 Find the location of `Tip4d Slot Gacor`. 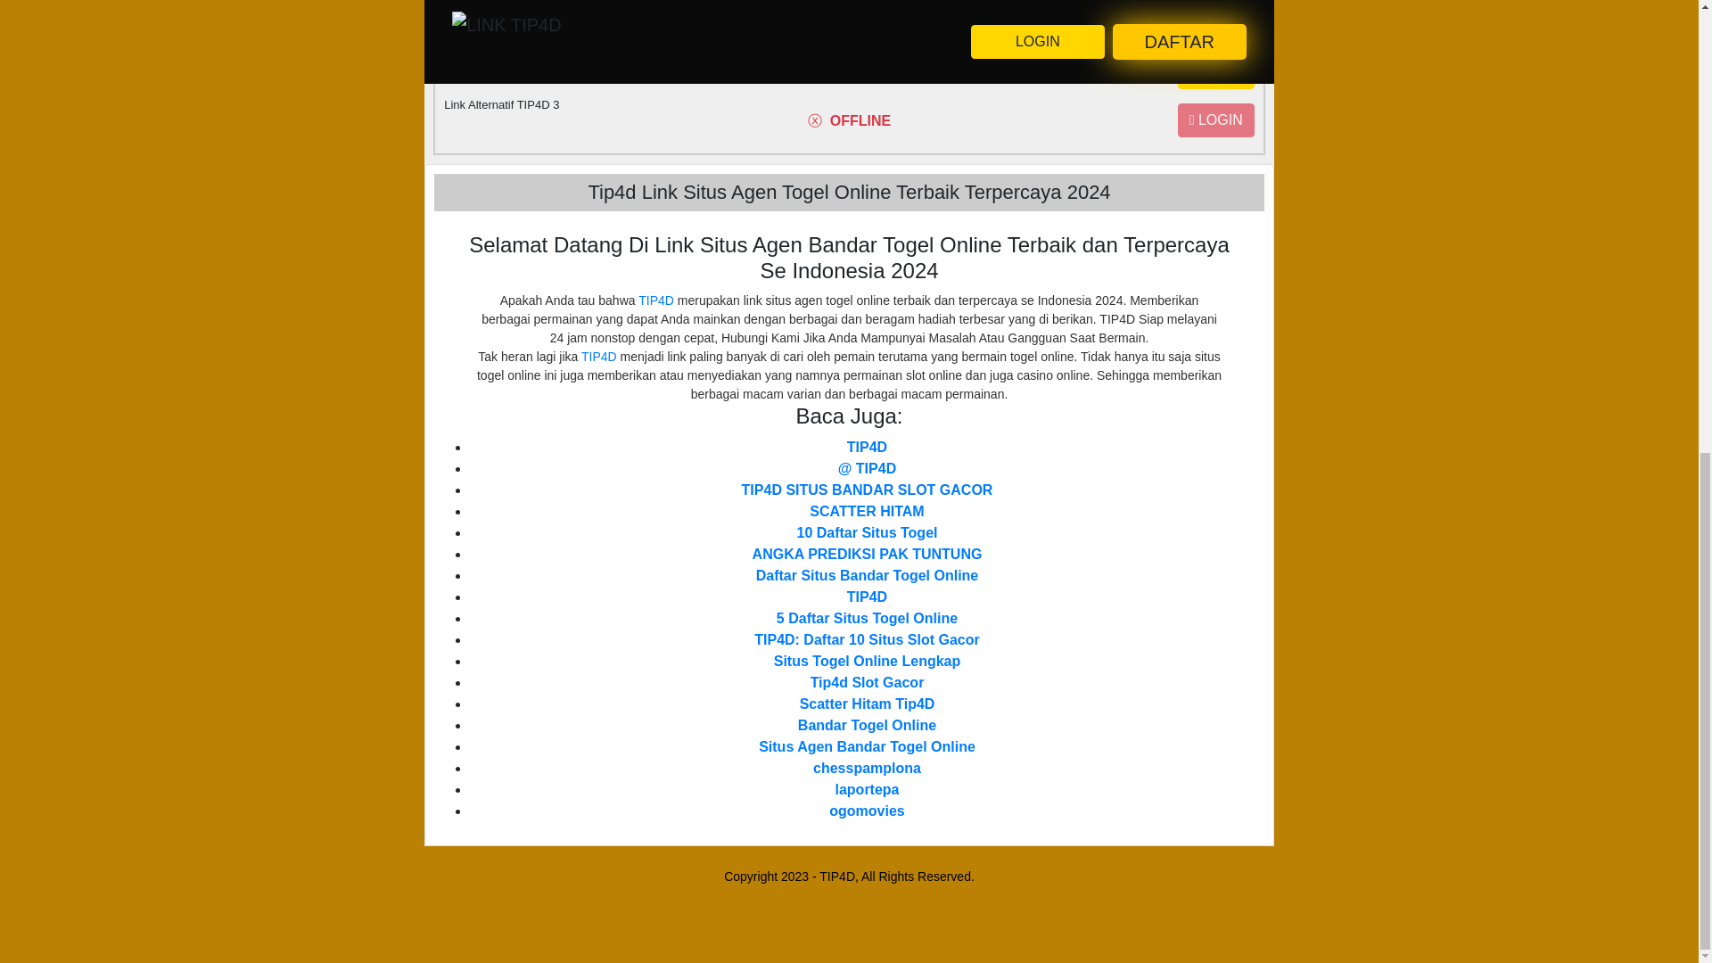

Tip4d Slot Gacor is located at coordinates (867, 683).